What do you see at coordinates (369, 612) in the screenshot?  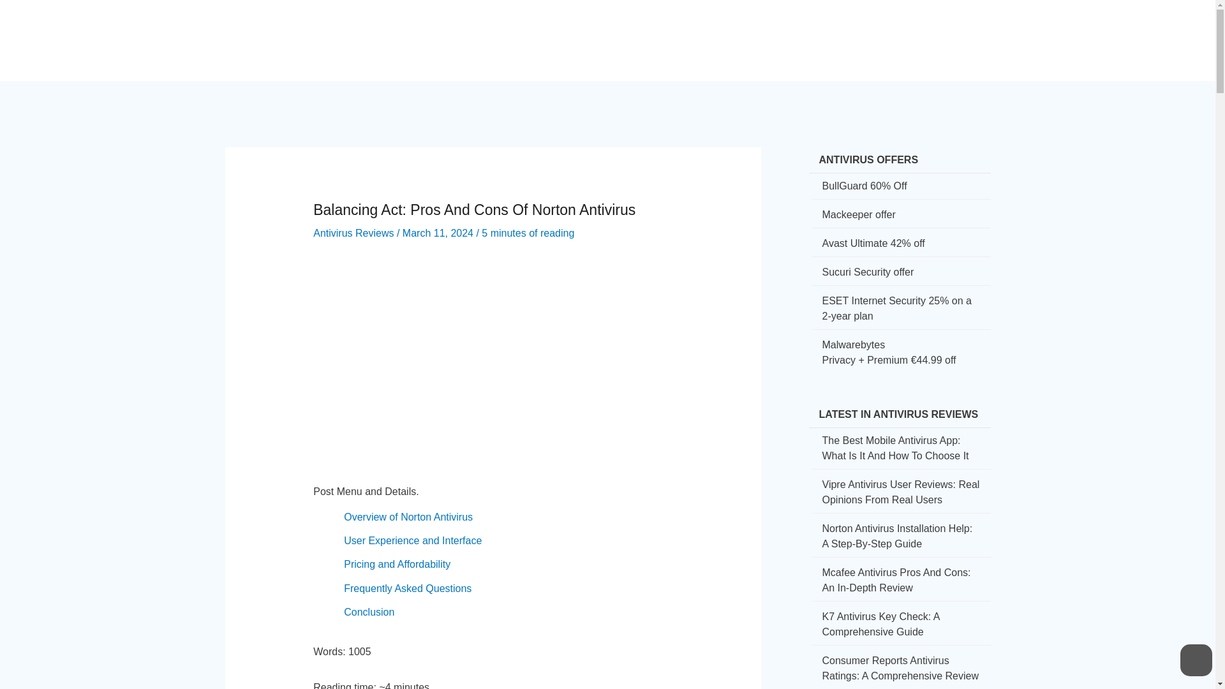 I see `Conclusion` at bounding box center [369, 612].